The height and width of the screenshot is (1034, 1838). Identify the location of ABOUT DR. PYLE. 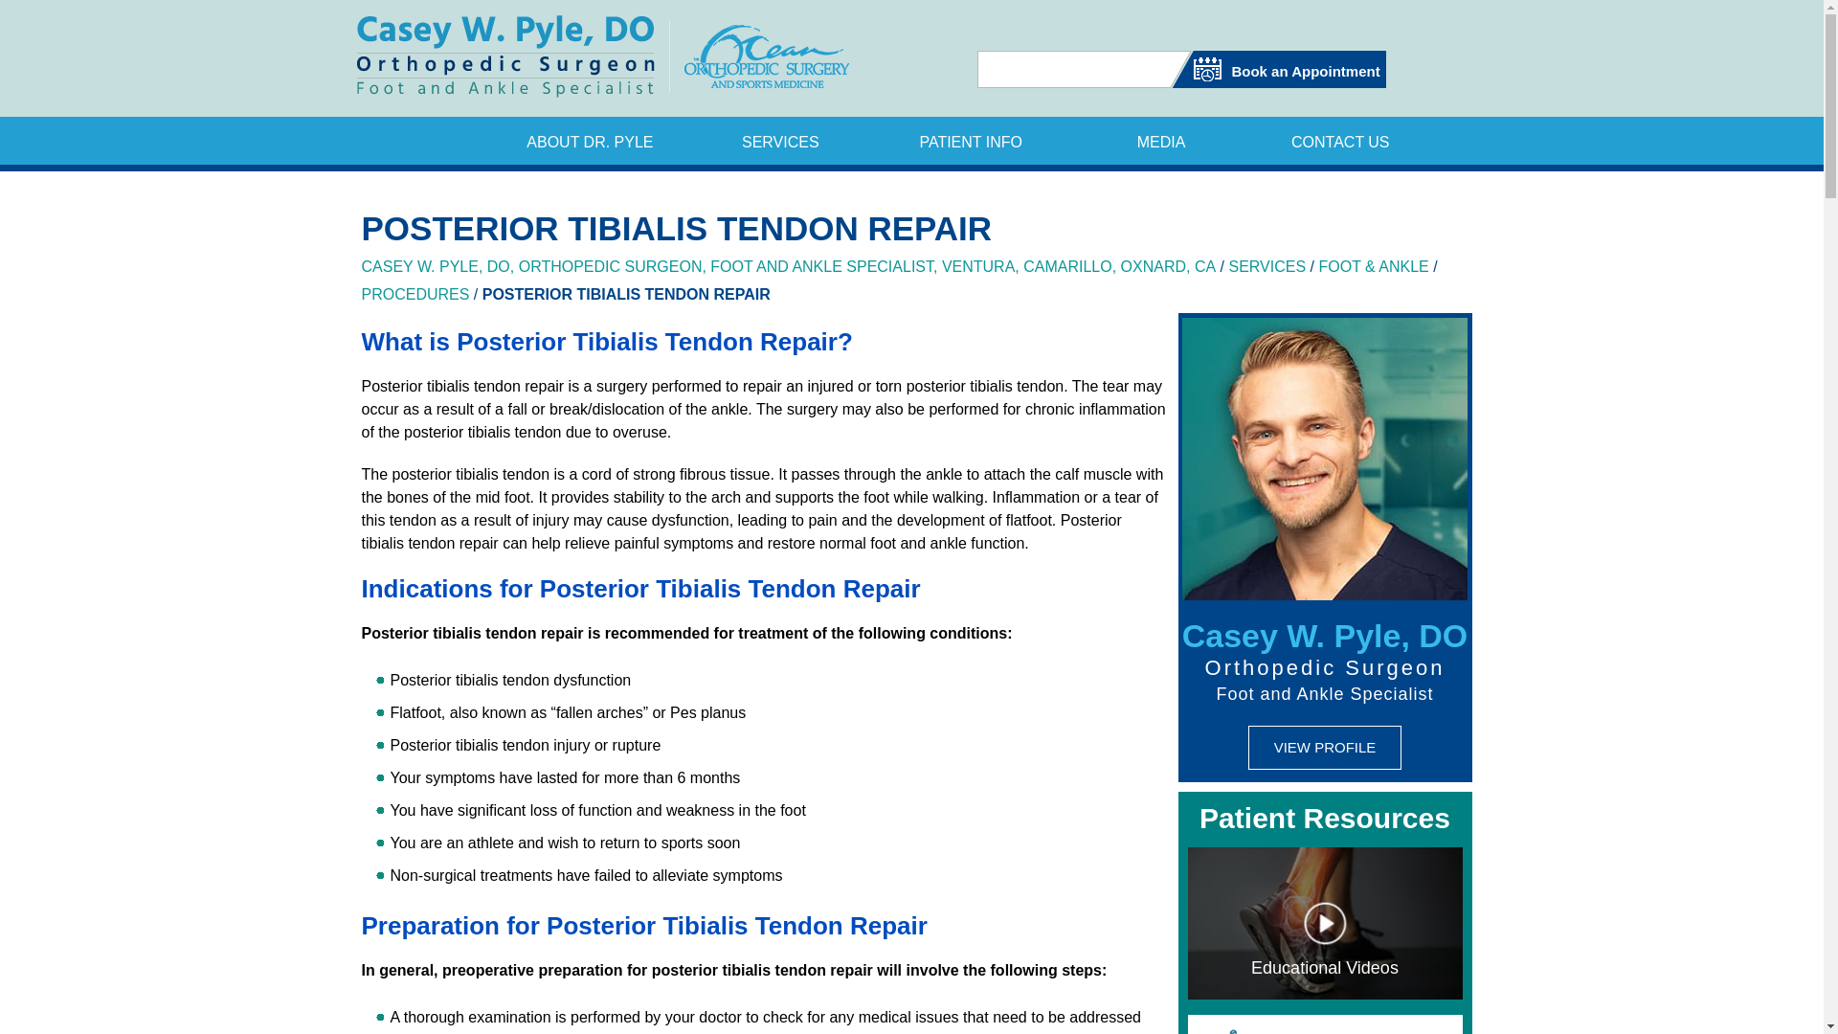
(590, 140).